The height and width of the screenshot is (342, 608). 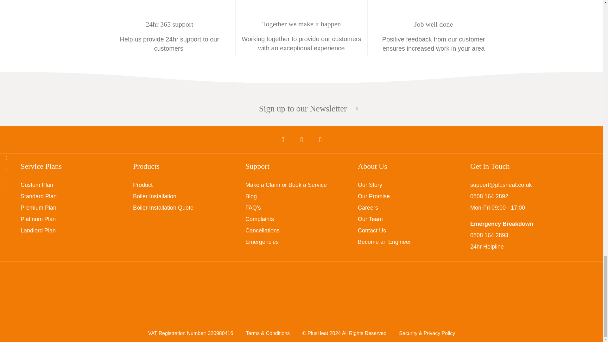 I want to click on Standard Plan, so click(x=39, y=196).